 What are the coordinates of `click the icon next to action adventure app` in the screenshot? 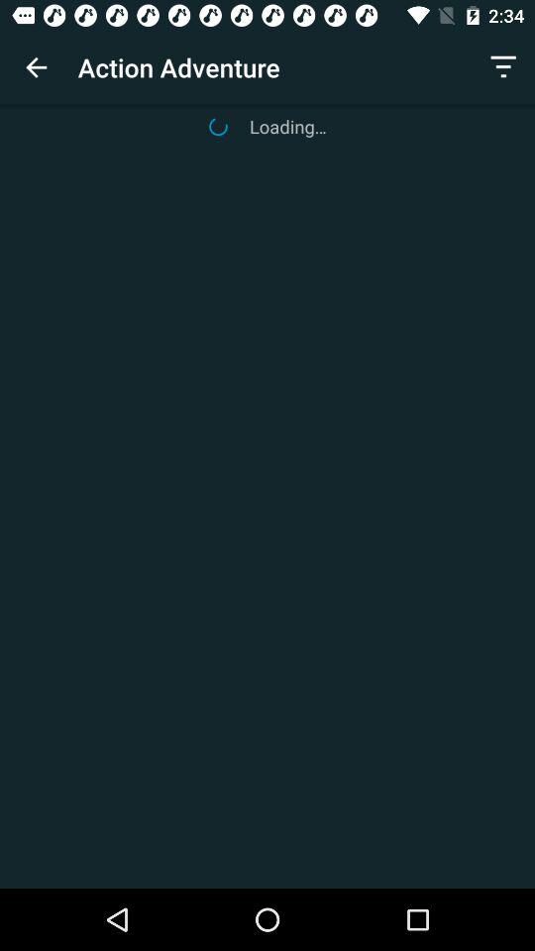 It's located at (36, 67).